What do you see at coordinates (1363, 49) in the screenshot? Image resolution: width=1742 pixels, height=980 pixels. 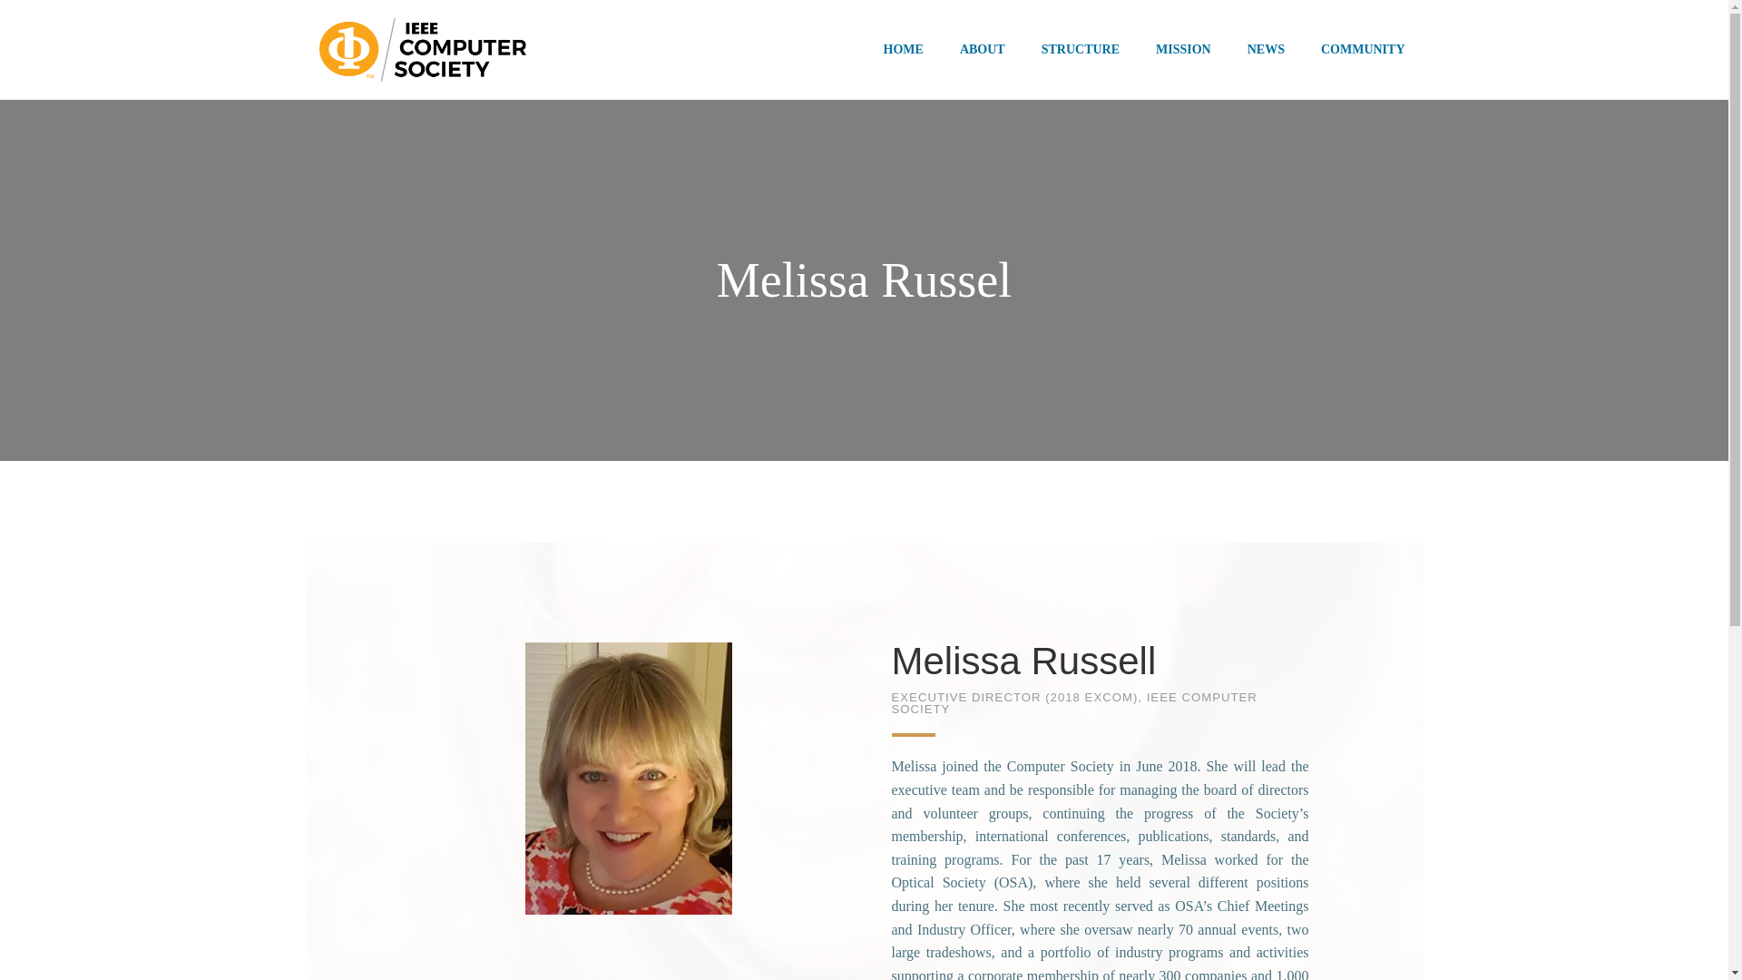 I see `COMMUNITY` at bounding box center [1363, 49].